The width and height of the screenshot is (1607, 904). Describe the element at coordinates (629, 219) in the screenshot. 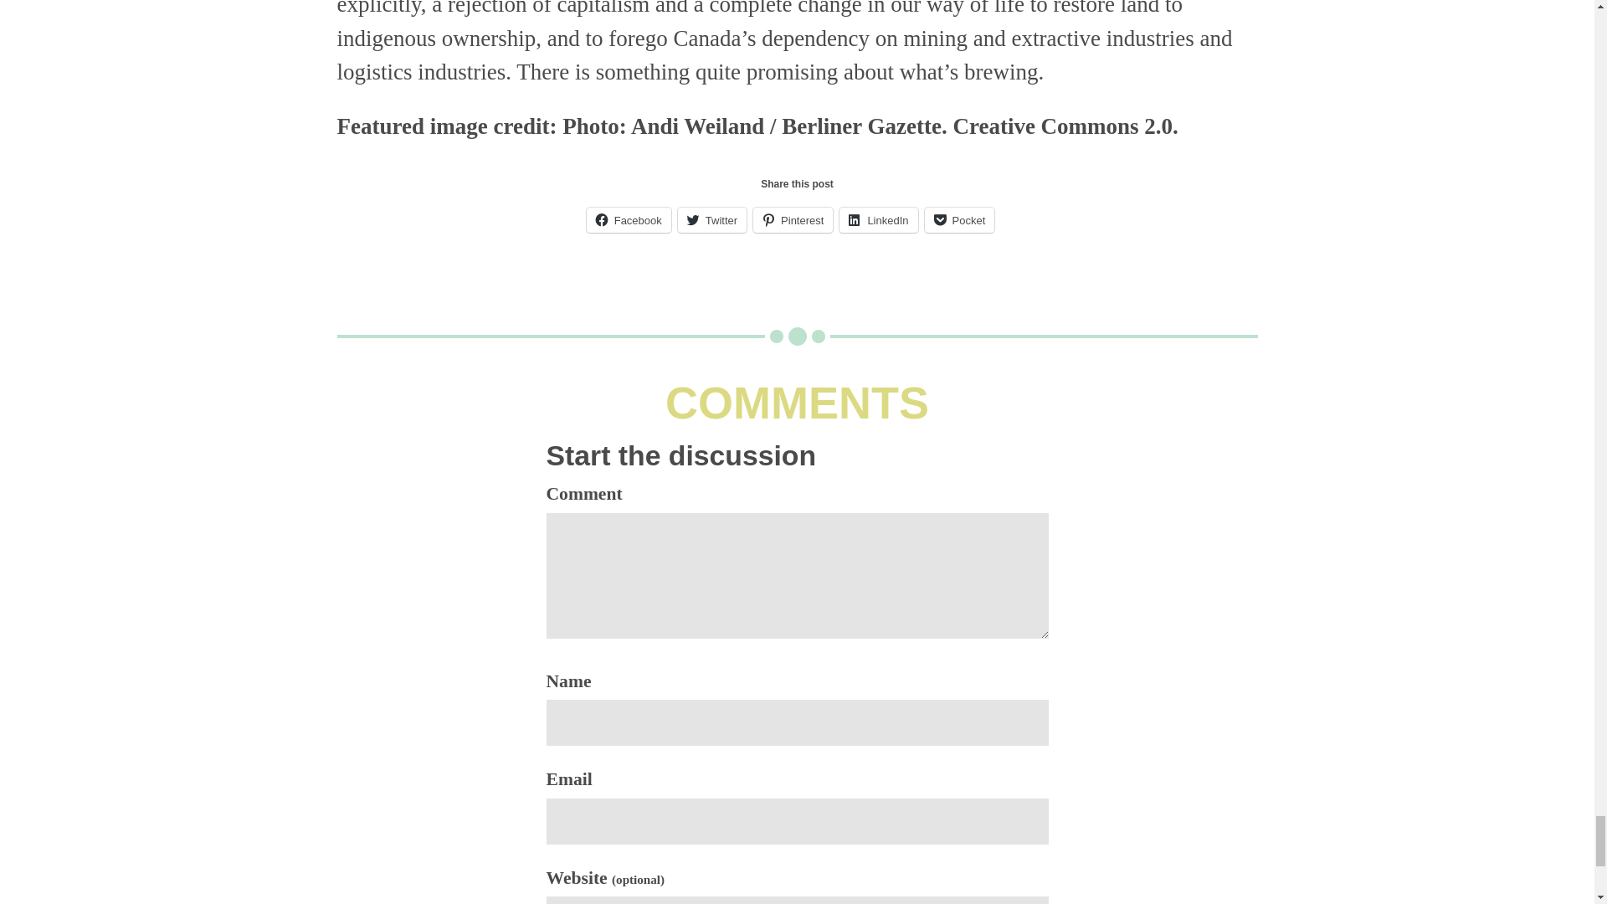

I see `Facebook` at that location.